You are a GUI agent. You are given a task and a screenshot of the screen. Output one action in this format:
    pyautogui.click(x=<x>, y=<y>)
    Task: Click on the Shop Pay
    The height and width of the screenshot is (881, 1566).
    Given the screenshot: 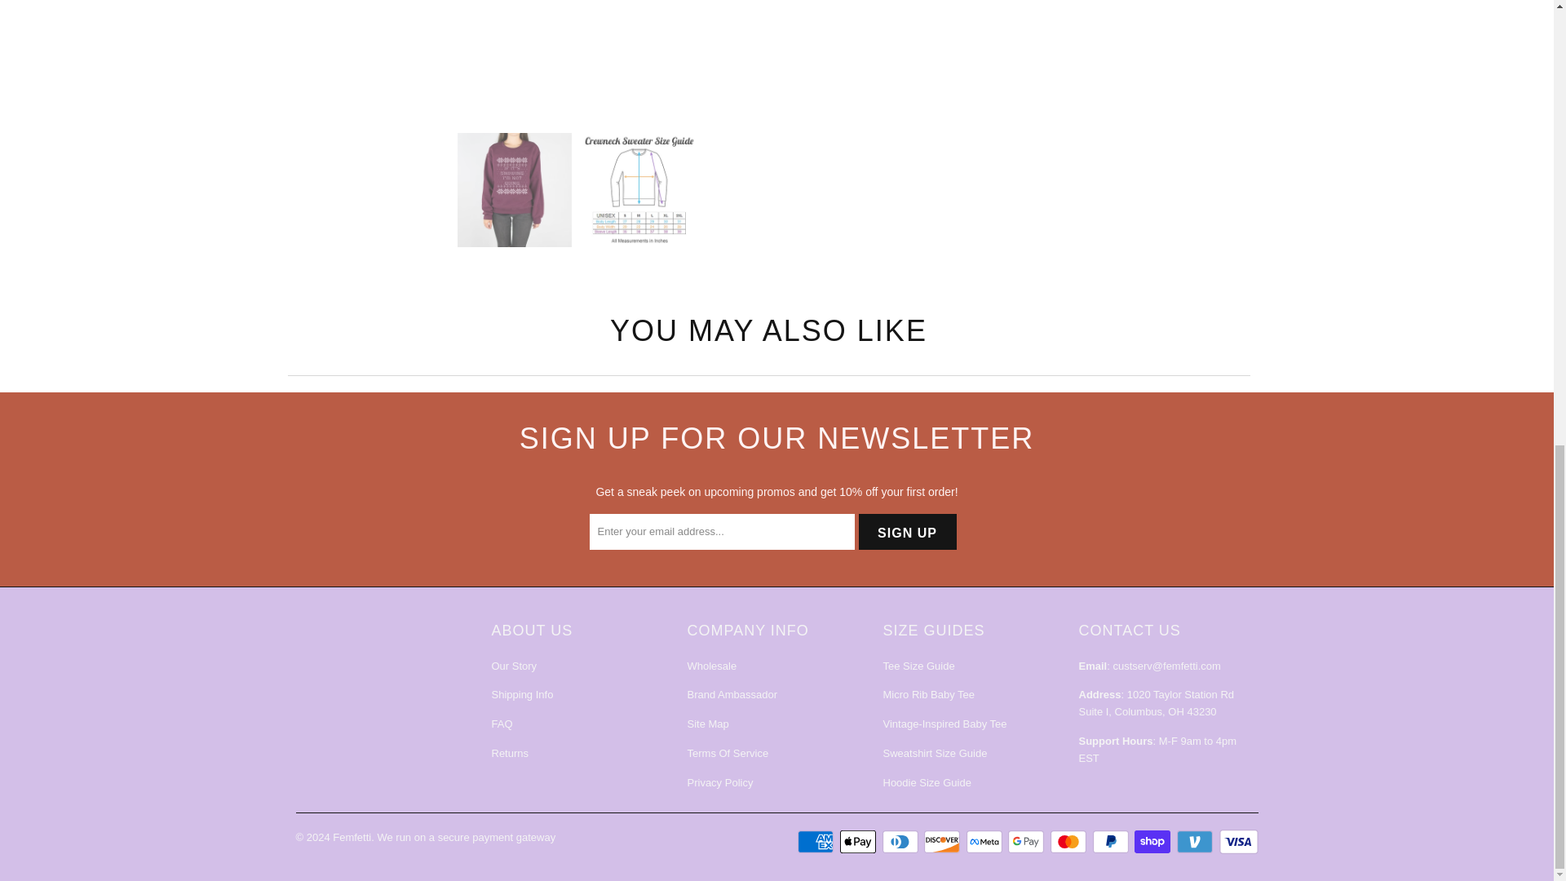 What is the action you would take?
    pyautogui.click(x=1153, y=842)
    